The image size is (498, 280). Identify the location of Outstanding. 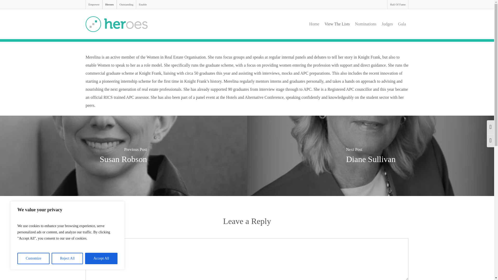
(126, 4).